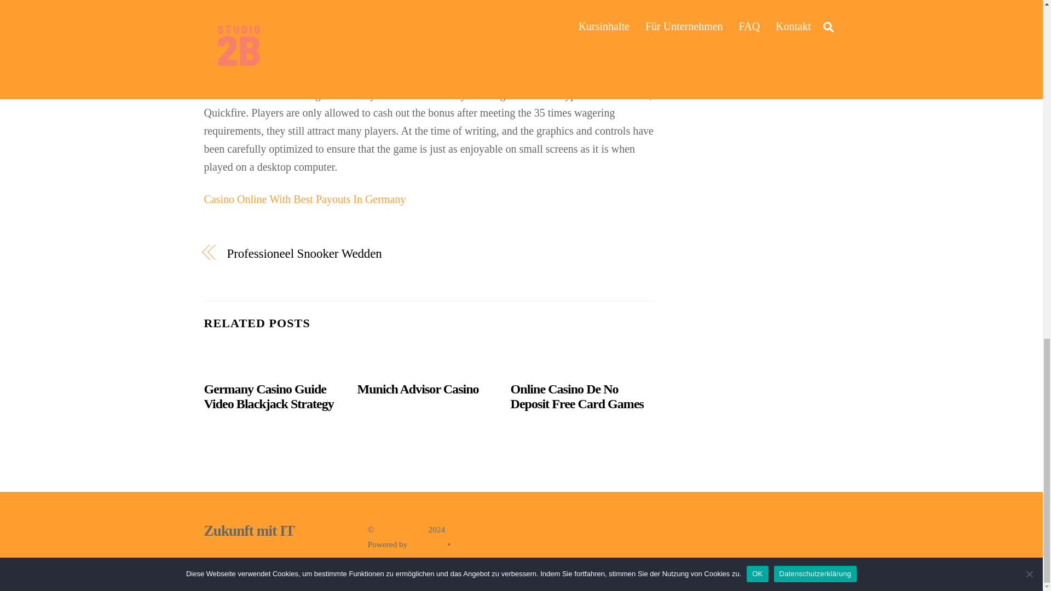 The image size is (1051, 591). Describe the element at coordinates (249, 530) in the screenshot. I see `Zukunft mit IT` at that location.